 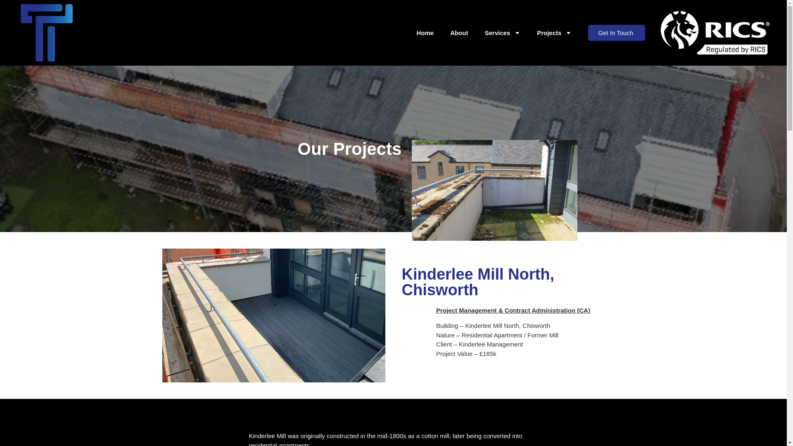 What do you see at coordinates (502, 33) in the screenshot?
I see `Services` at bounding box center [502, 33].